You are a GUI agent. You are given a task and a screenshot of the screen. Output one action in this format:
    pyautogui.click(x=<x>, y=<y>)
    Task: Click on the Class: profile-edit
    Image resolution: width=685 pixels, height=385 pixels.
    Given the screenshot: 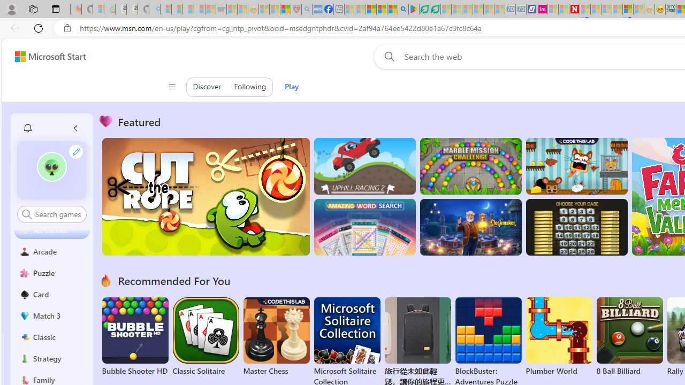 What is the action you would take?
    pyautogui.click(x=76, y=151)
    